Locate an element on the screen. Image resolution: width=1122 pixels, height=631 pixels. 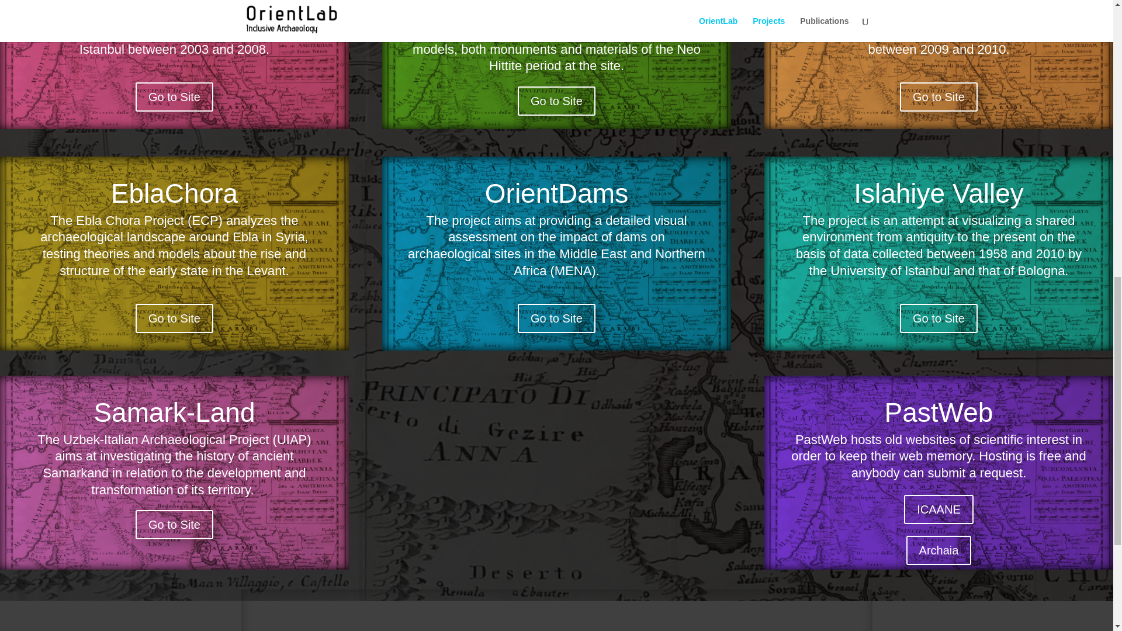
Go to Site is located at coordinates (939, 97).